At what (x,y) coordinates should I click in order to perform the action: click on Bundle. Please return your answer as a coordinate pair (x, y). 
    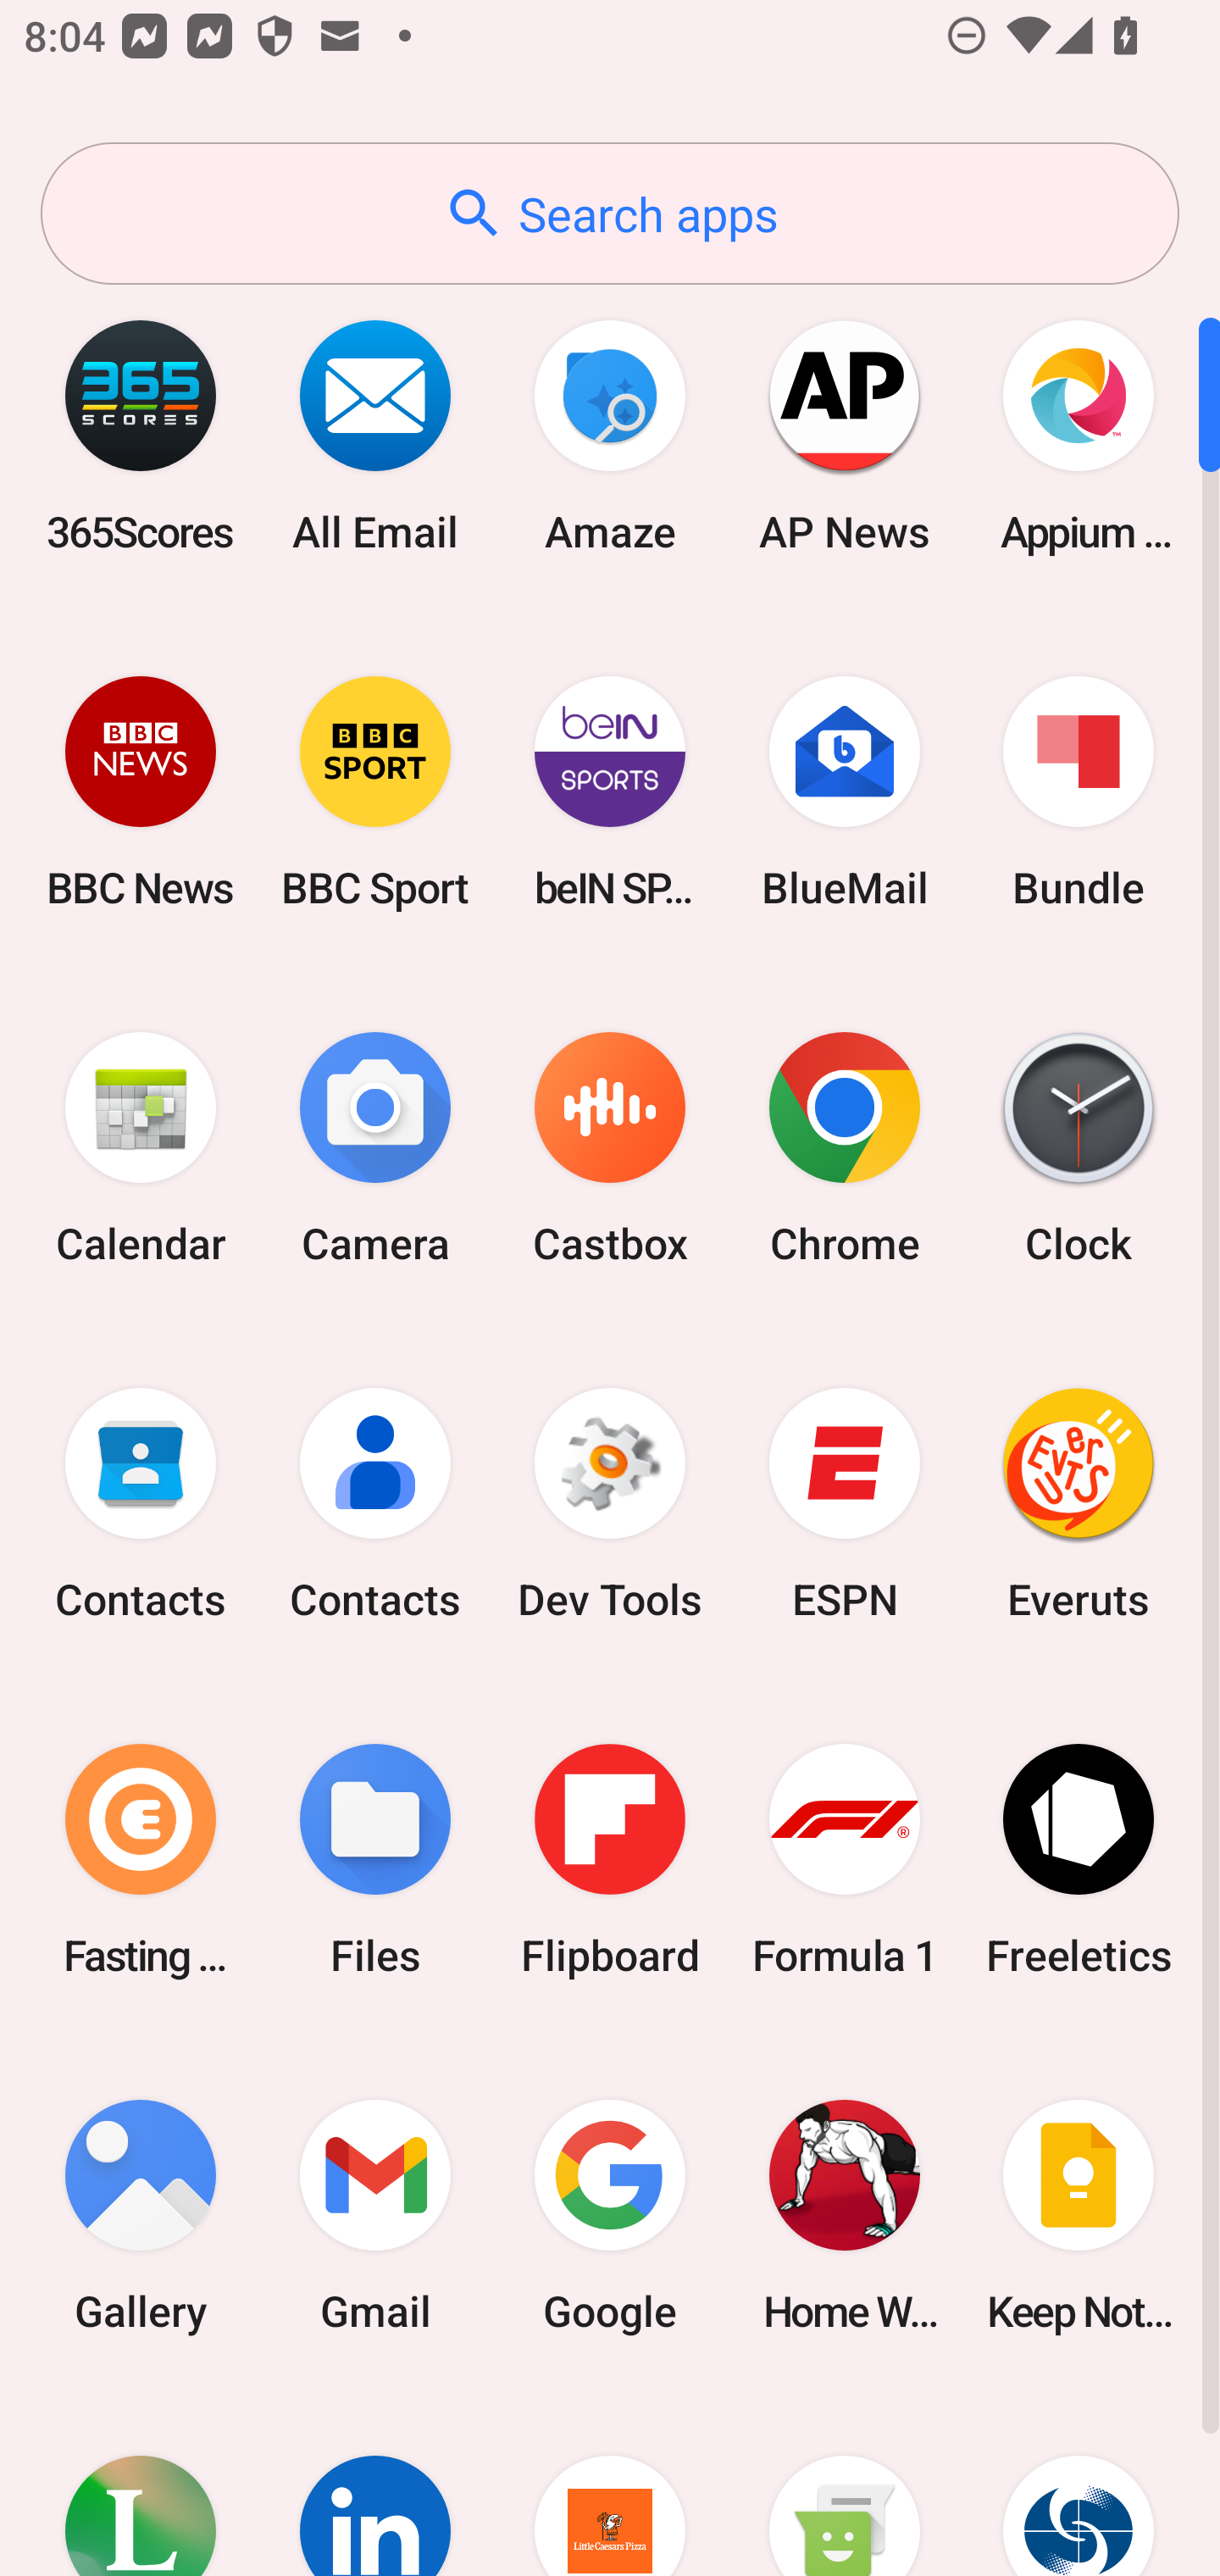
    Looking at the image, I should click on (1079, 791).